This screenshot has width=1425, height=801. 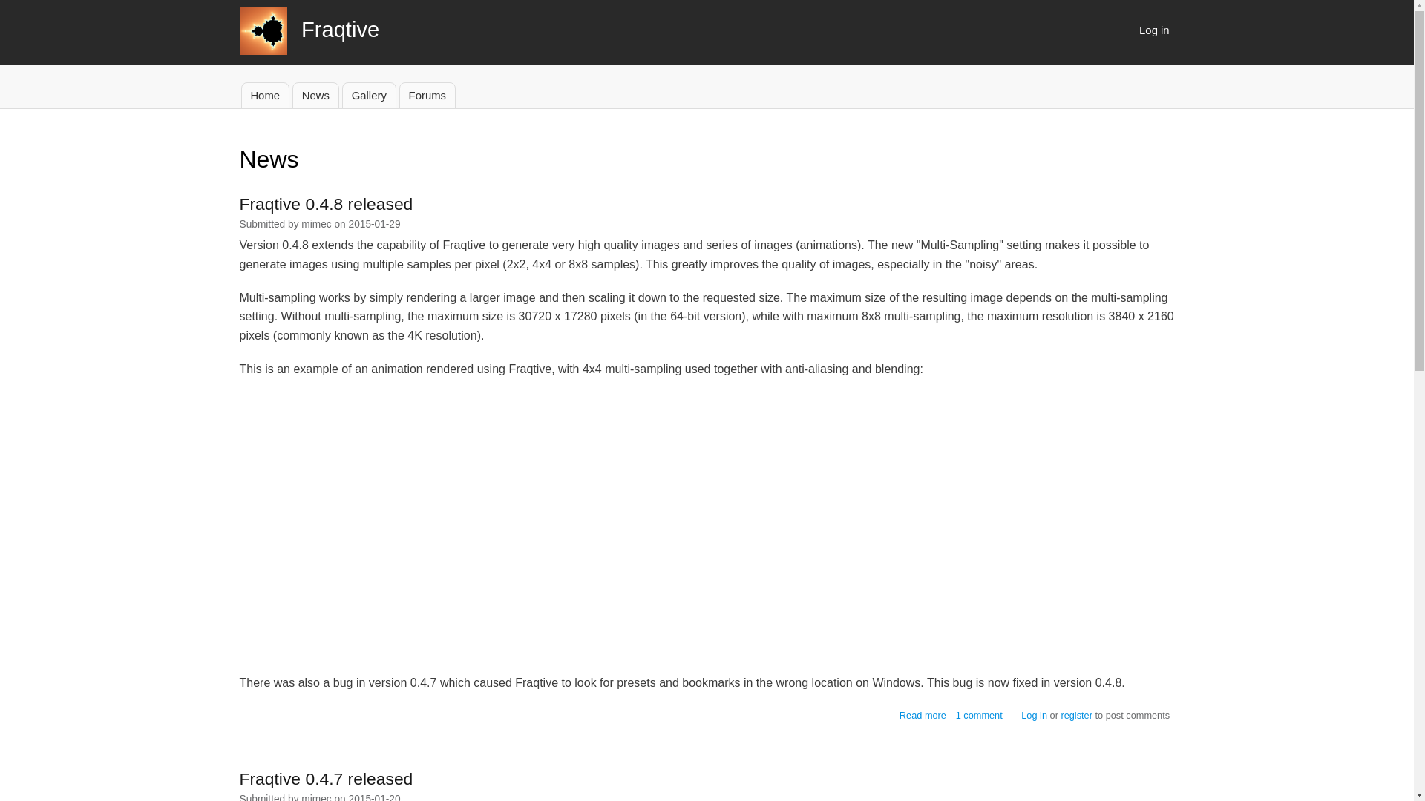 I want to click on News, so click(x=922, y=715).